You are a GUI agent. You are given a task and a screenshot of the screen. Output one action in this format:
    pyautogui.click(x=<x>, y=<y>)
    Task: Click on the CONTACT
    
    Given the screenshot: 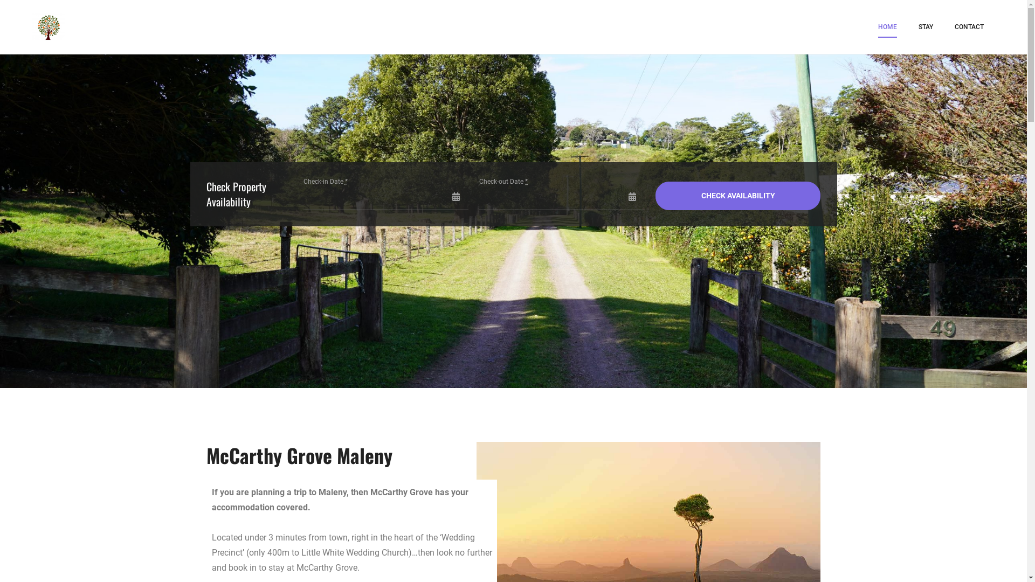 What is the action you would take?
    pyautogui.click(x=969, y=27)
    